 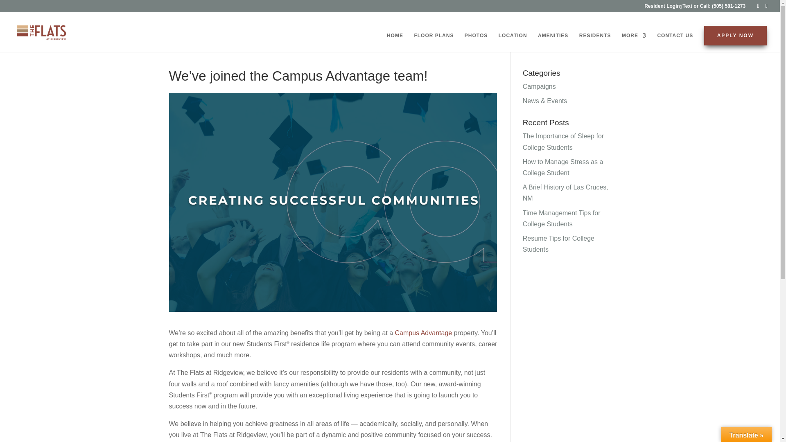 I want to click on A Brief History of Las Cruces, NM, so click(x=565, y=192).